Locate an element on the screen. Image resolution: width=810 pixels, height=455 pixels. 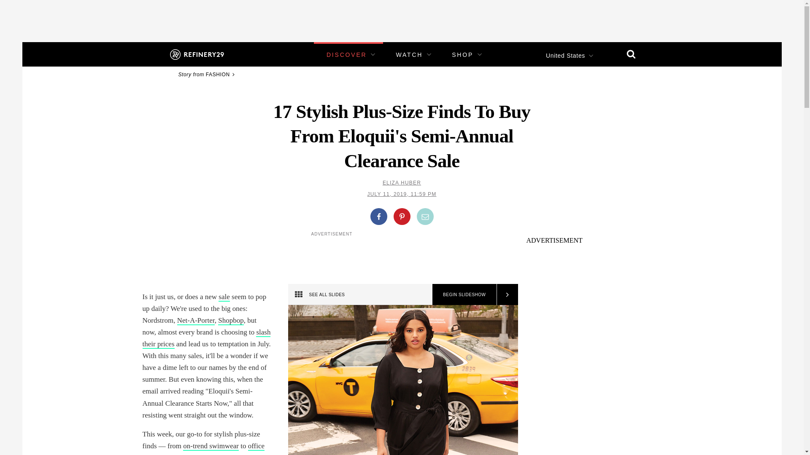
BEGIN SLIDESHOW is located at coordinates (464, 294).